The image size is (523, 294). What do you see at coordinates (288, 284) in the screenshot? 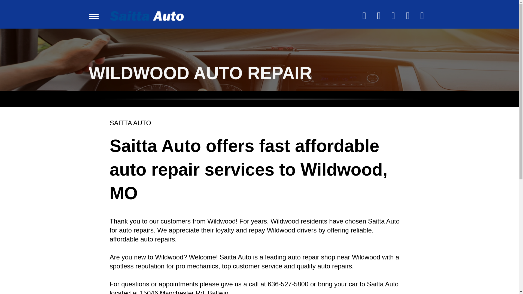
I see `636-527-5800` at bounding box center [288, 284].